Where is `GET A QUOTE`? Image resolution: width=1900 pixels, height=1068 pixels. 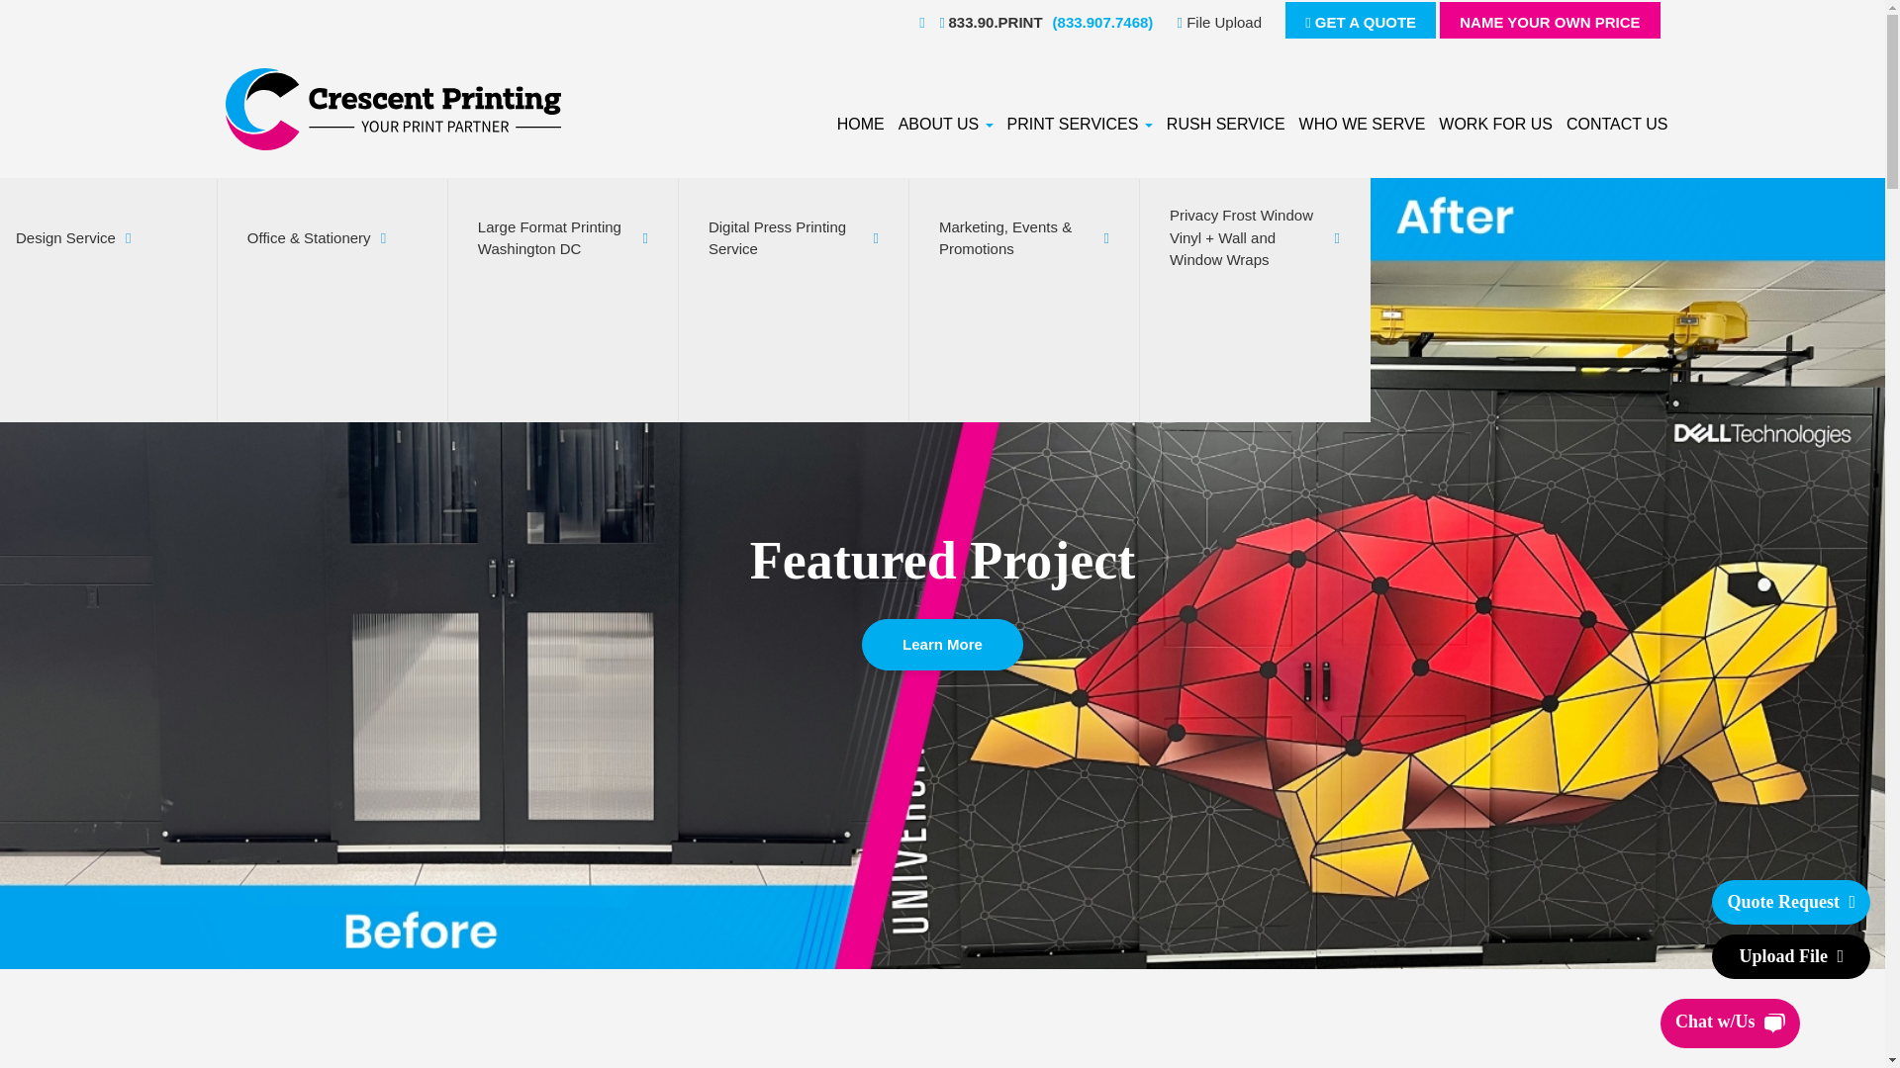 GET A QUOTE is located at coordinates (1361, 20).